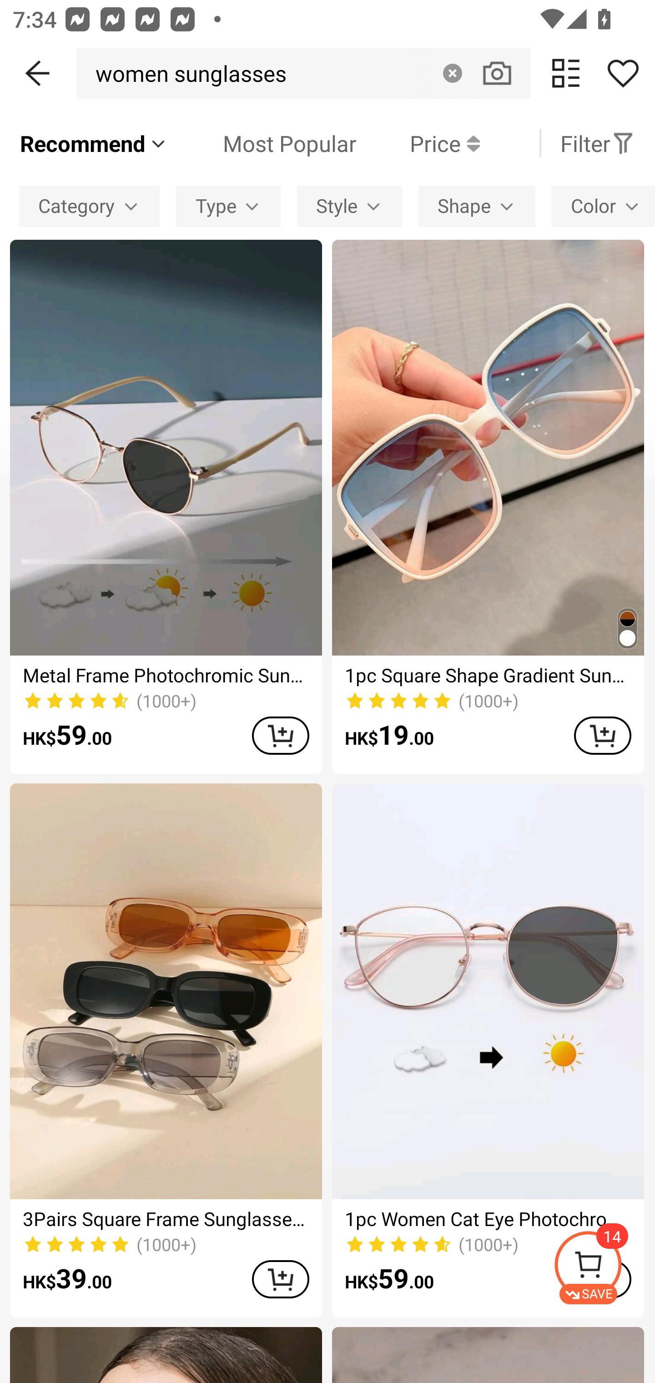 This screenshot has width=655, height=1383. Describe the element at coordinates (602, 735) in the screenshot. I see `ADD TO CART` at that location.